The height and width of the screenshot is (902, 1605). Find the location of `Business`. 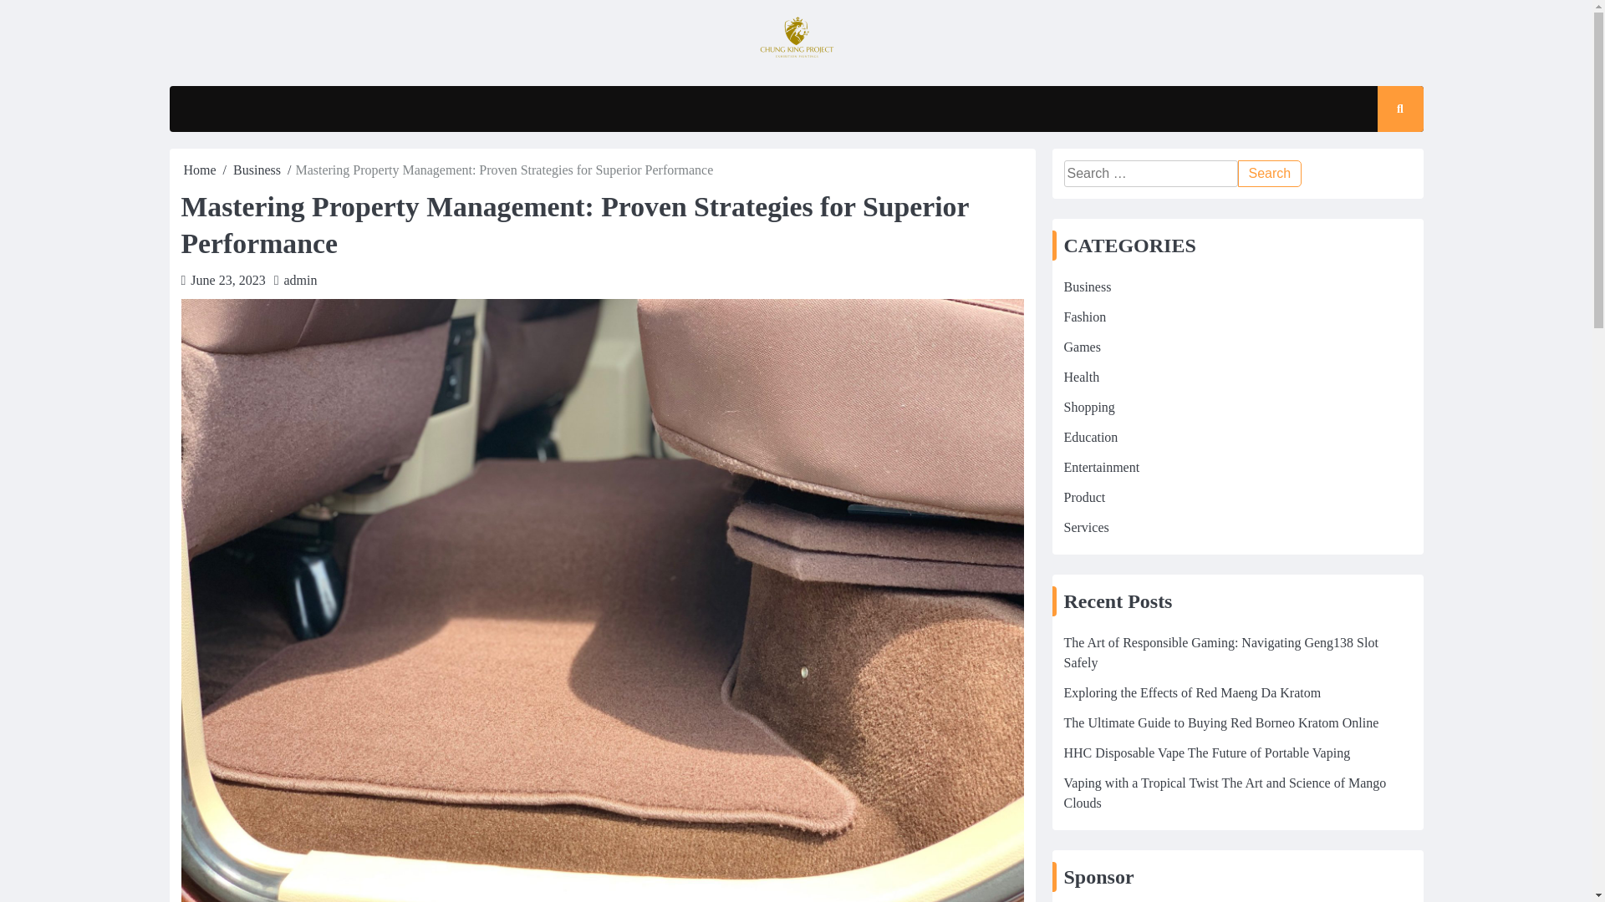

Business is located at coordinates (1087, 286).